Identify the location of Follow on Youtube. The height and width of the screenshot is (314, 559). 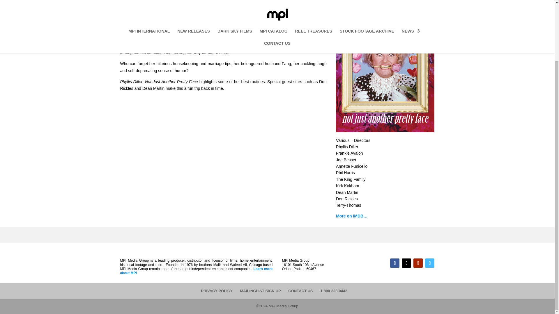
(418, 263).